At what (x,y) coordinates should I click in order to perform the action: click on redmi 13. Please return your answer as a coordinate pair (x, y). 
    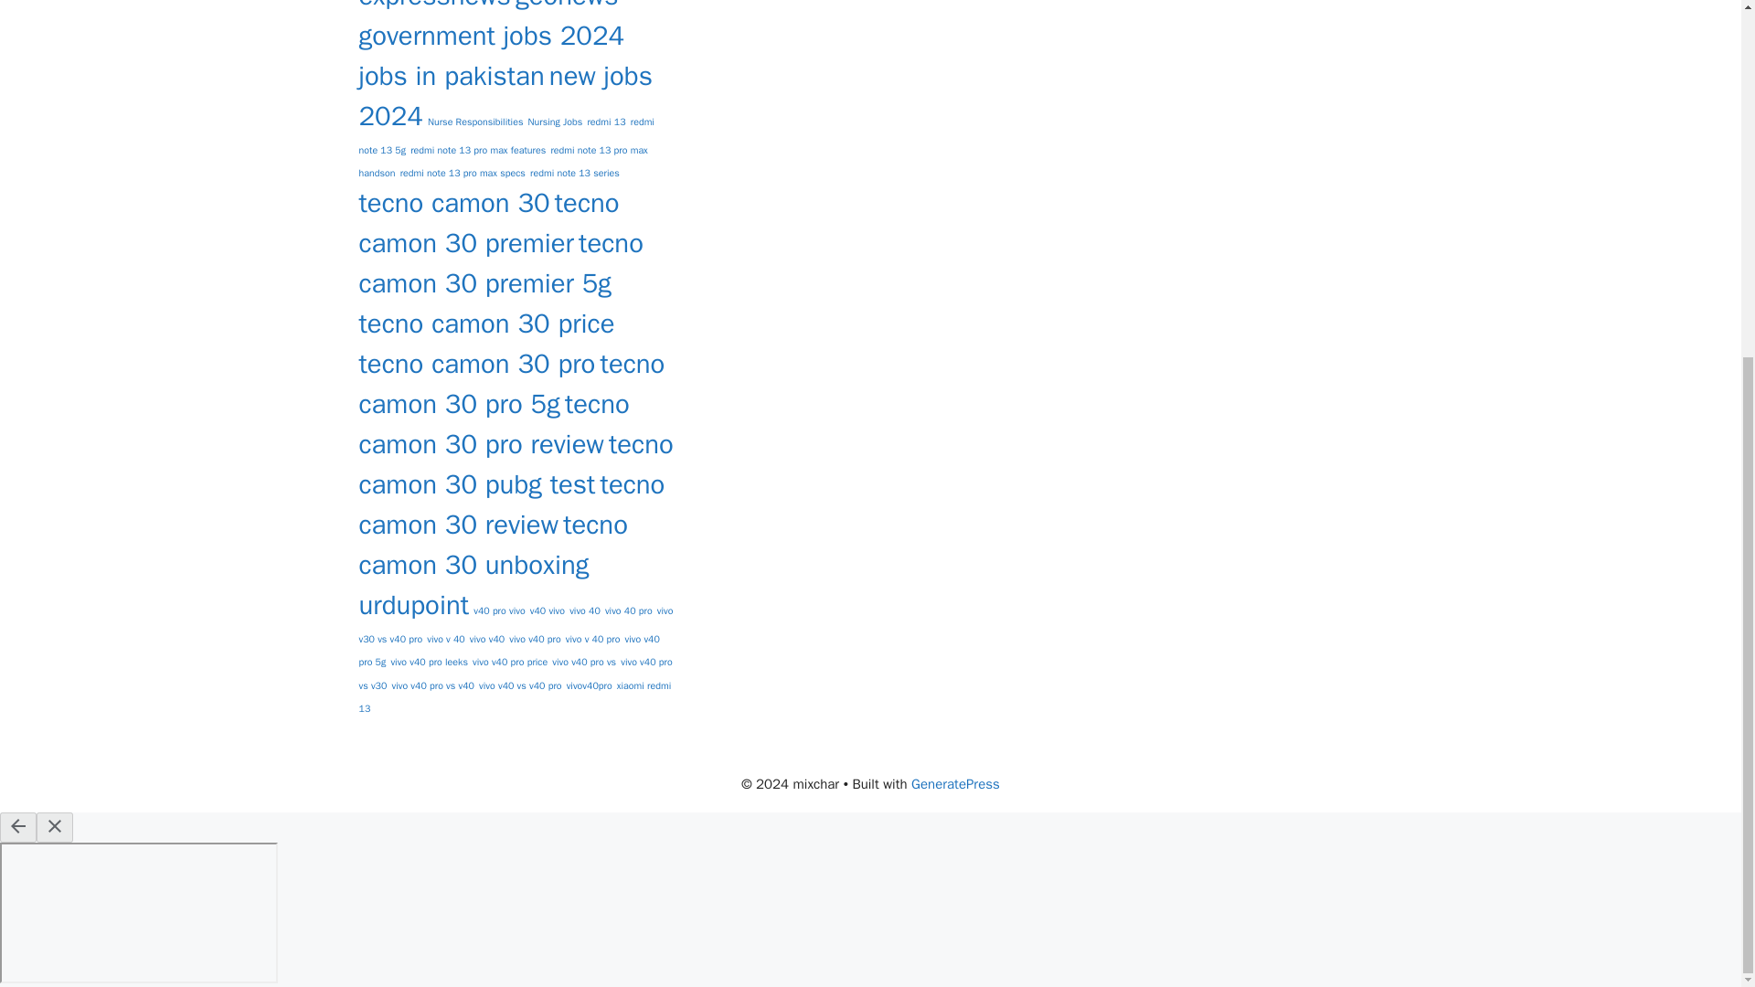
    Looking at the image, I should click on (605, 122).